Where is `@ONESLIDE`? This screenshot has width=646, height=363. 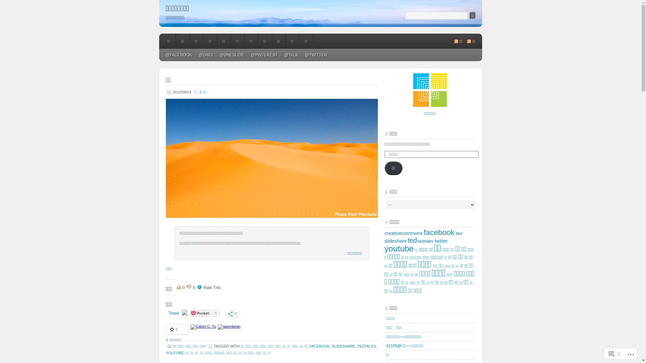 @ONESLIDE is located at coordinates (232, 55).